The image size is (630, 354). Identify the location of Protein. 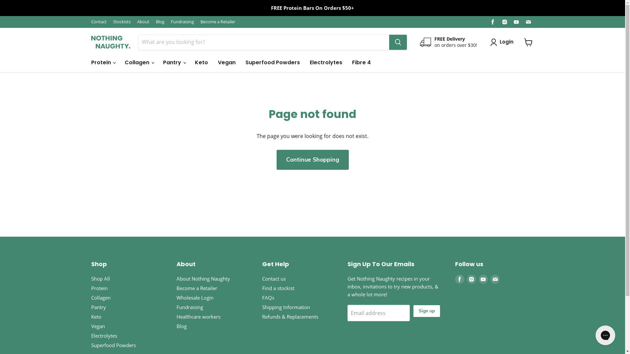
(99, 288).